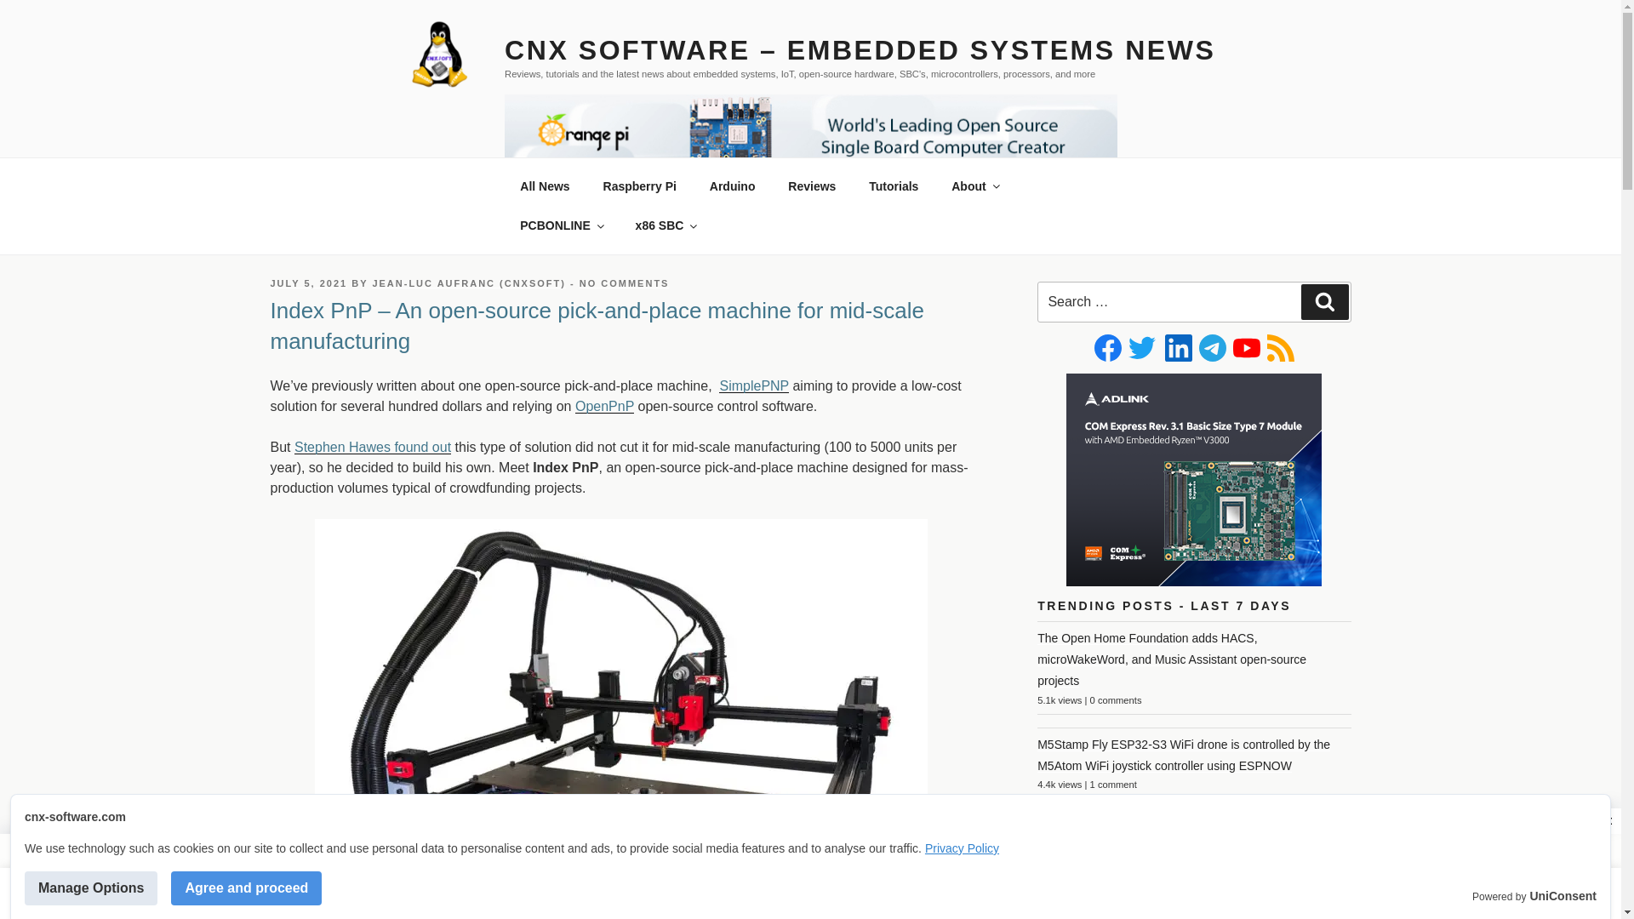 This screenshot has width=1634, height=919. What do you see at coordinates (754, 385) in the screenshot?
I see `SimplePNP` at bounding box center [754, 385].